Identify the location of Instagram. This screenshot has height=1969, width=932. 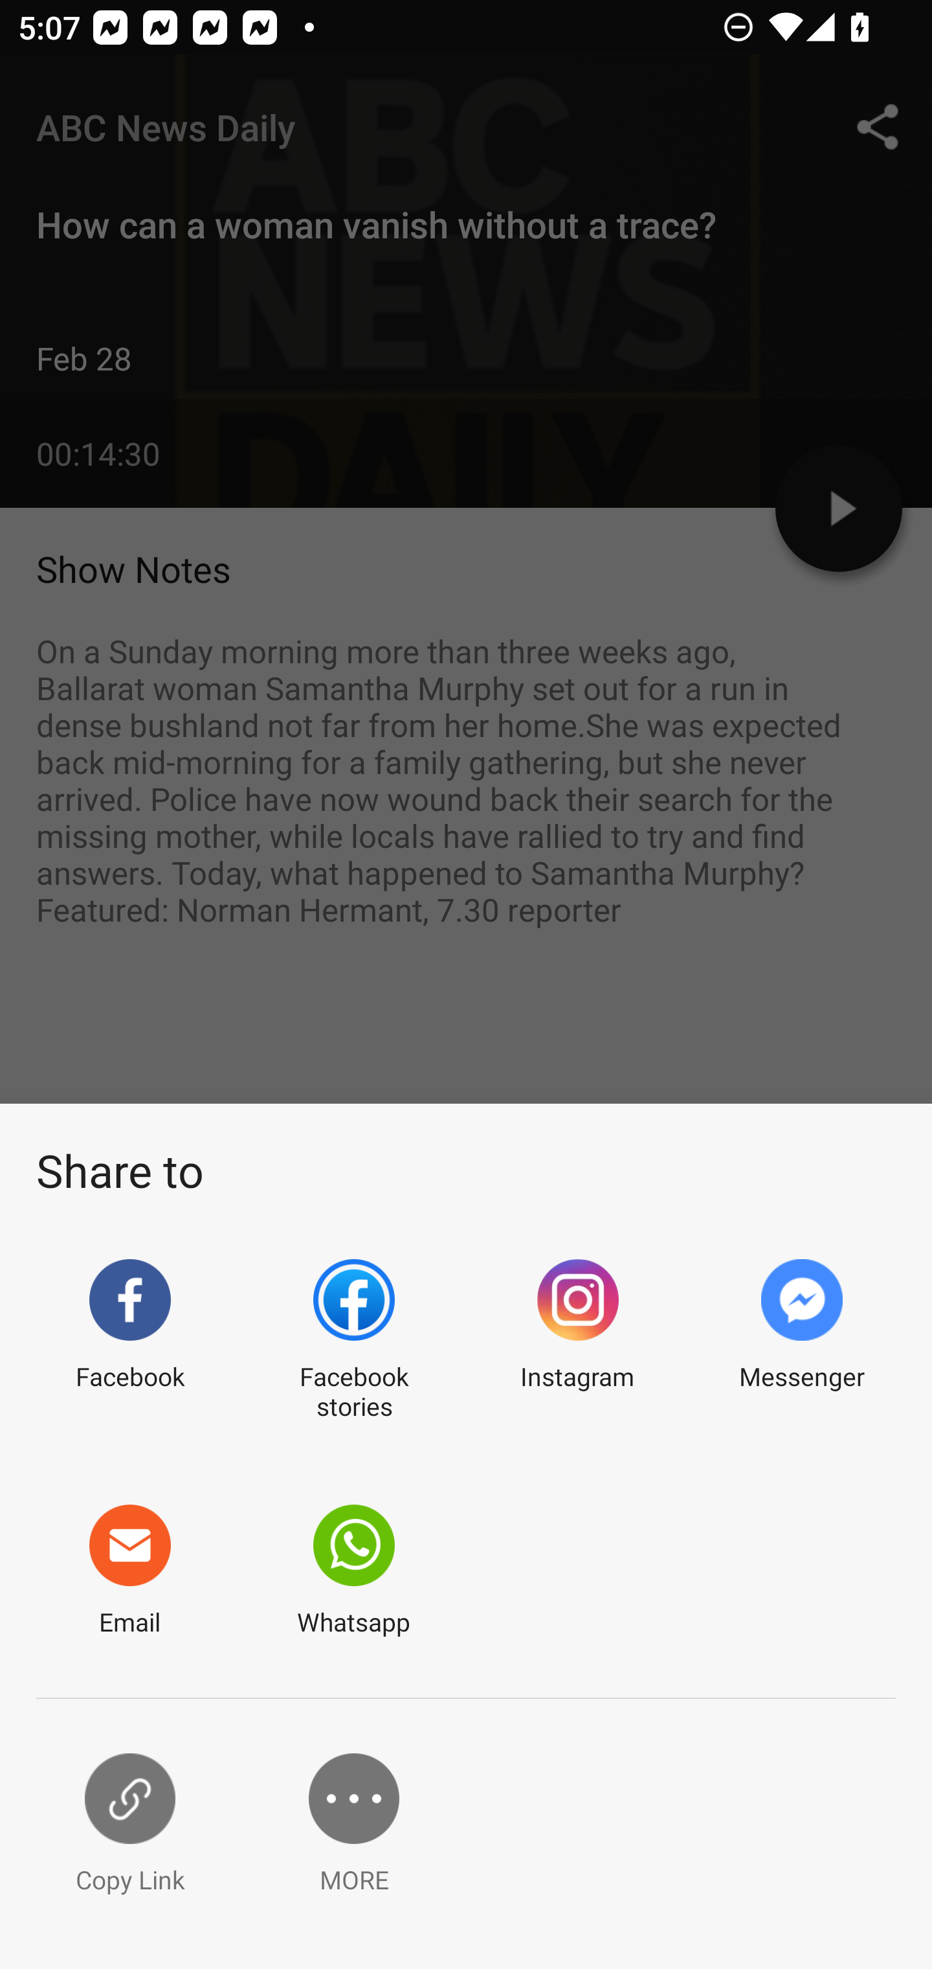
(577, 1341).